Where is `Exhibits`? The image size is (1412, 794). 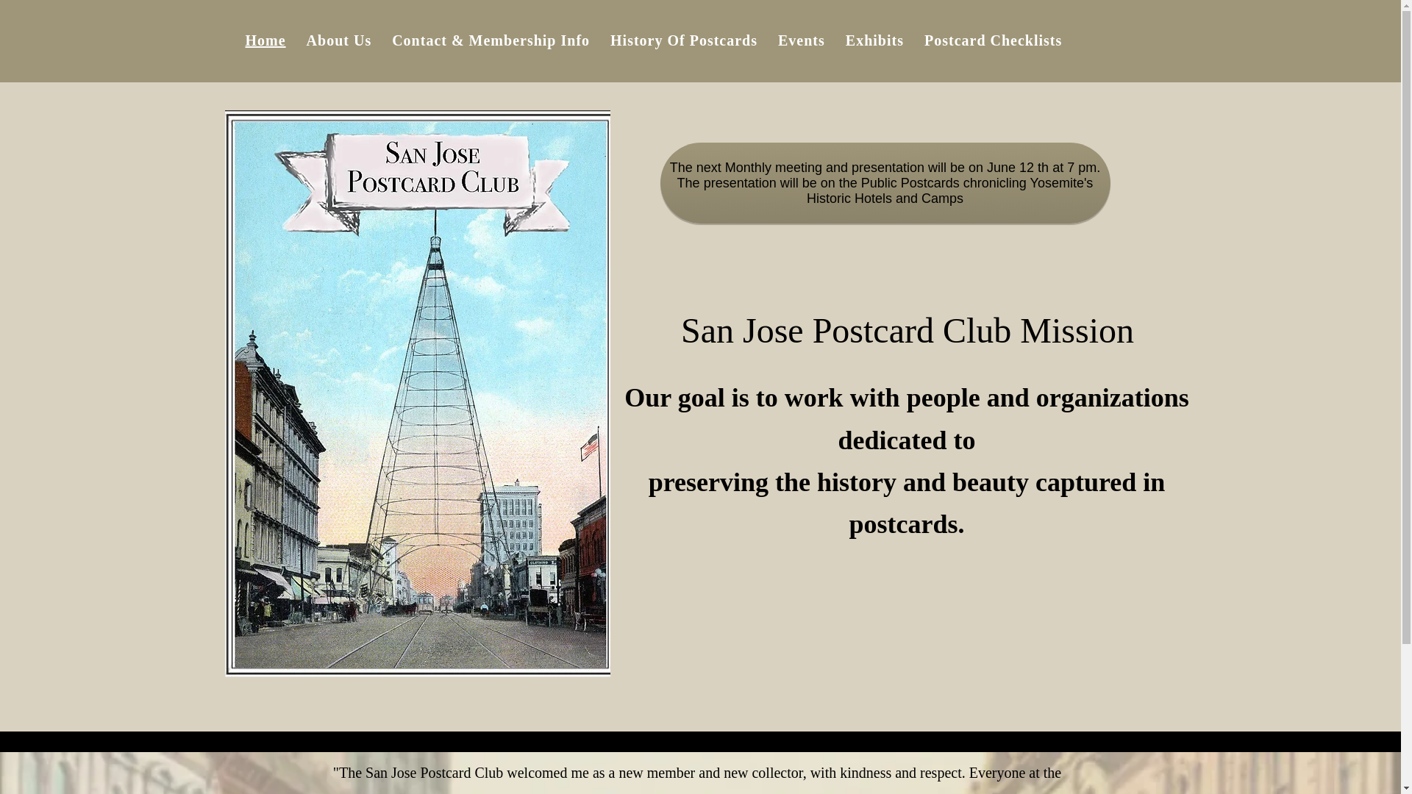 Exhibits is located at coordinates (874, 40).